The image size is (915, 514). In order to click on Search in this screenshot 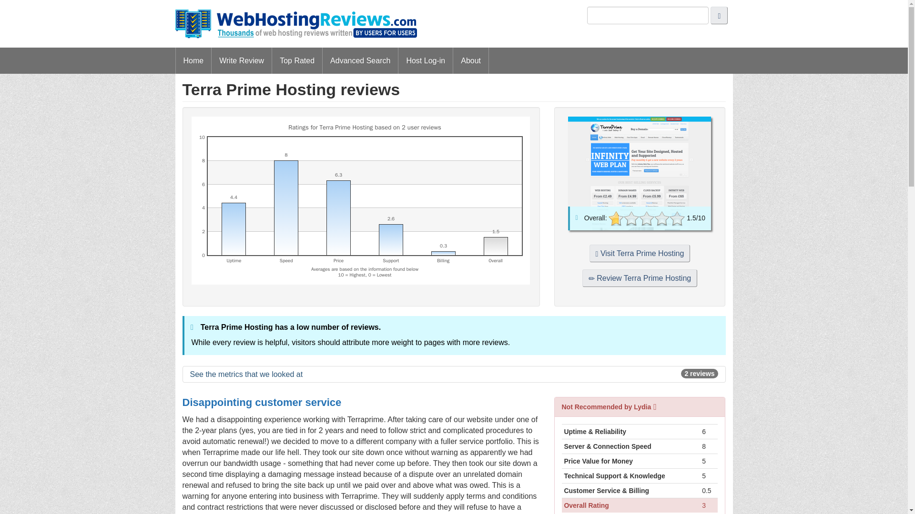, I will do `click(719, 15)`.